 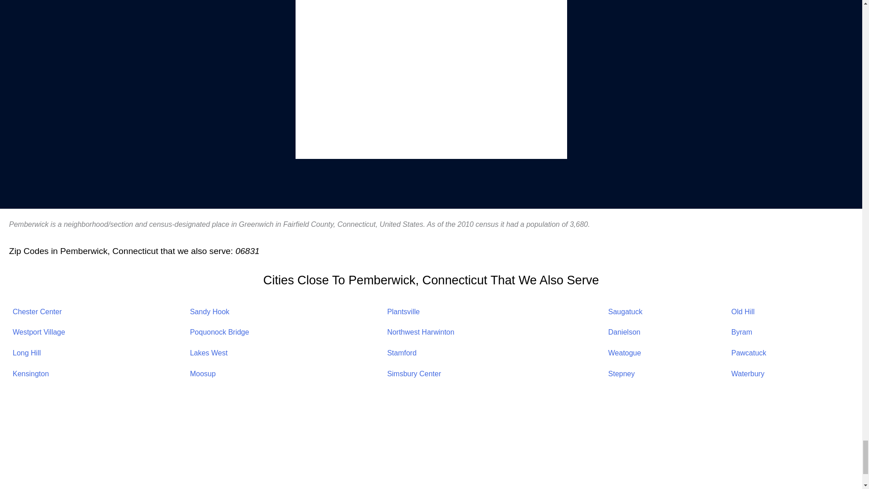 What do you see at coordinates (420, 331) in the screenshot?
I see `Northwest Harwinton` at bounding box center [420, 331].